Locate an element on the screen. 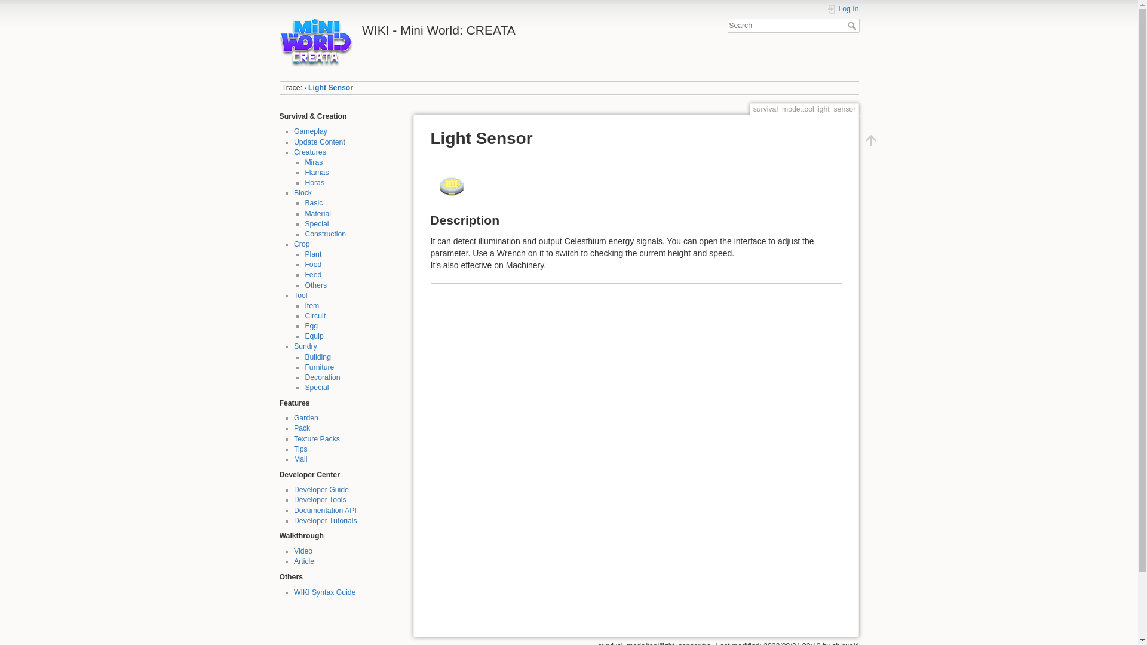 Image resolution: width=1147 pixels, height=645 pixels. Flamas is located at coordinates (317, 172).